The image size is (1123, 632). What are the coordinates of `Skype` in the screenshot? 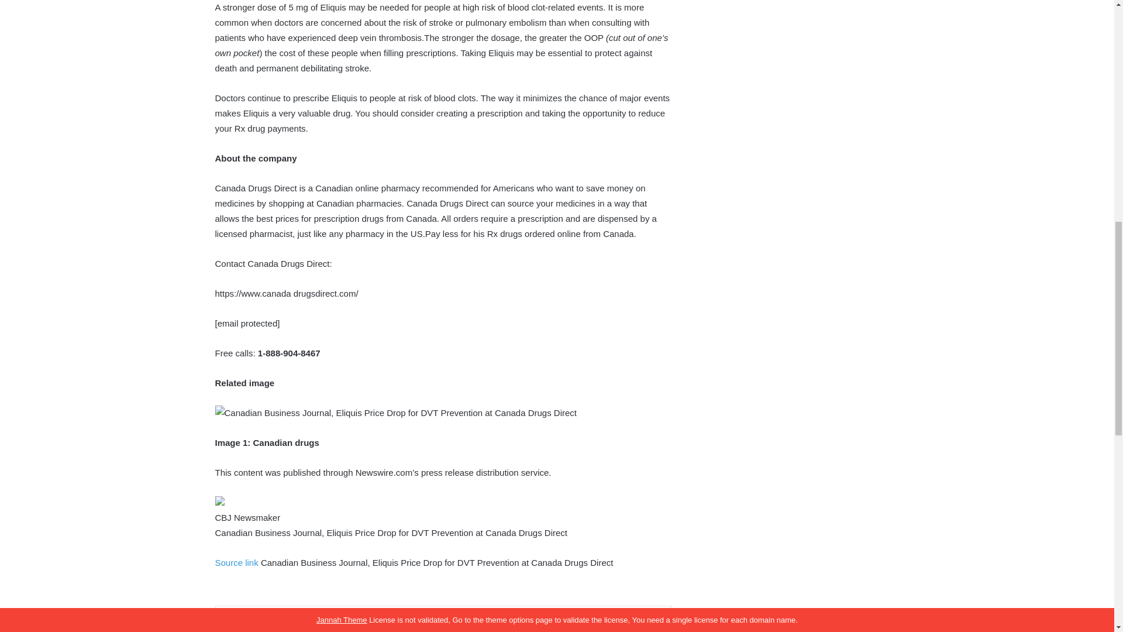 It's located at (557, 624).